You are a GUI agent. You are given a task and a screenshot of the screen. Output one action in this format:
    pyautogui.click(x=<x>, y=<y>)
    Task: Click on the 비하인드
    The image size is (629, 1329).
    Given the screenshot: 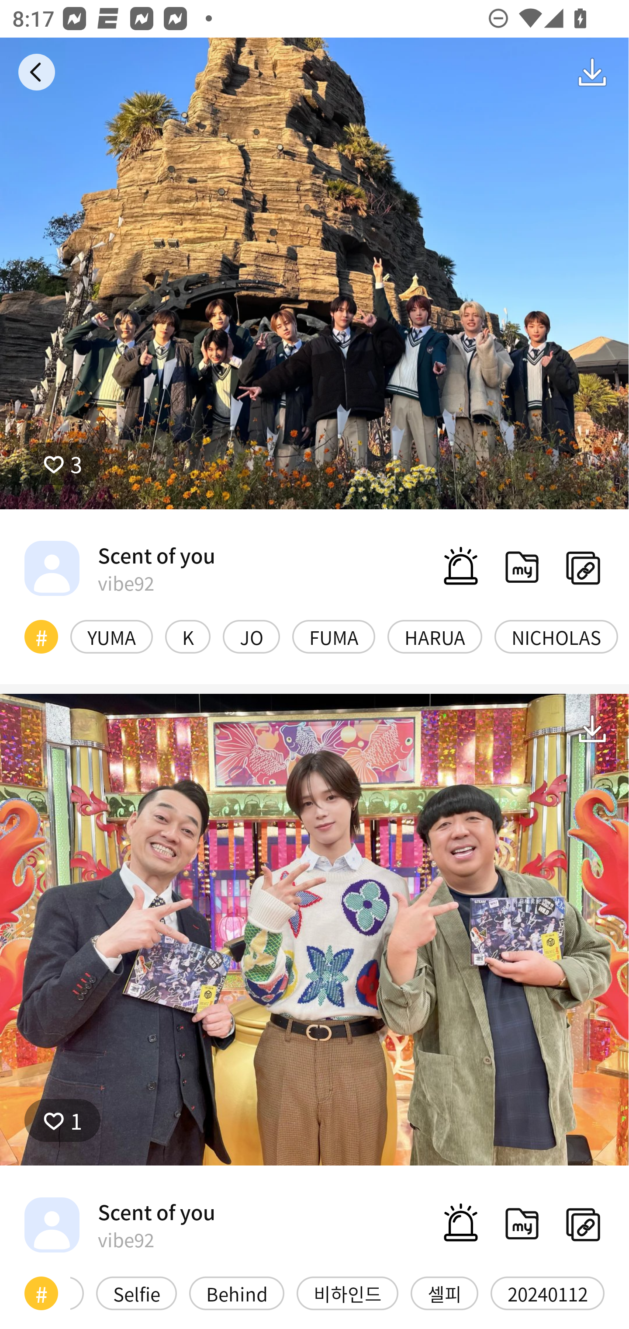 What is the action you would take?
    pyautogui.click(x=347, y=1294)
    